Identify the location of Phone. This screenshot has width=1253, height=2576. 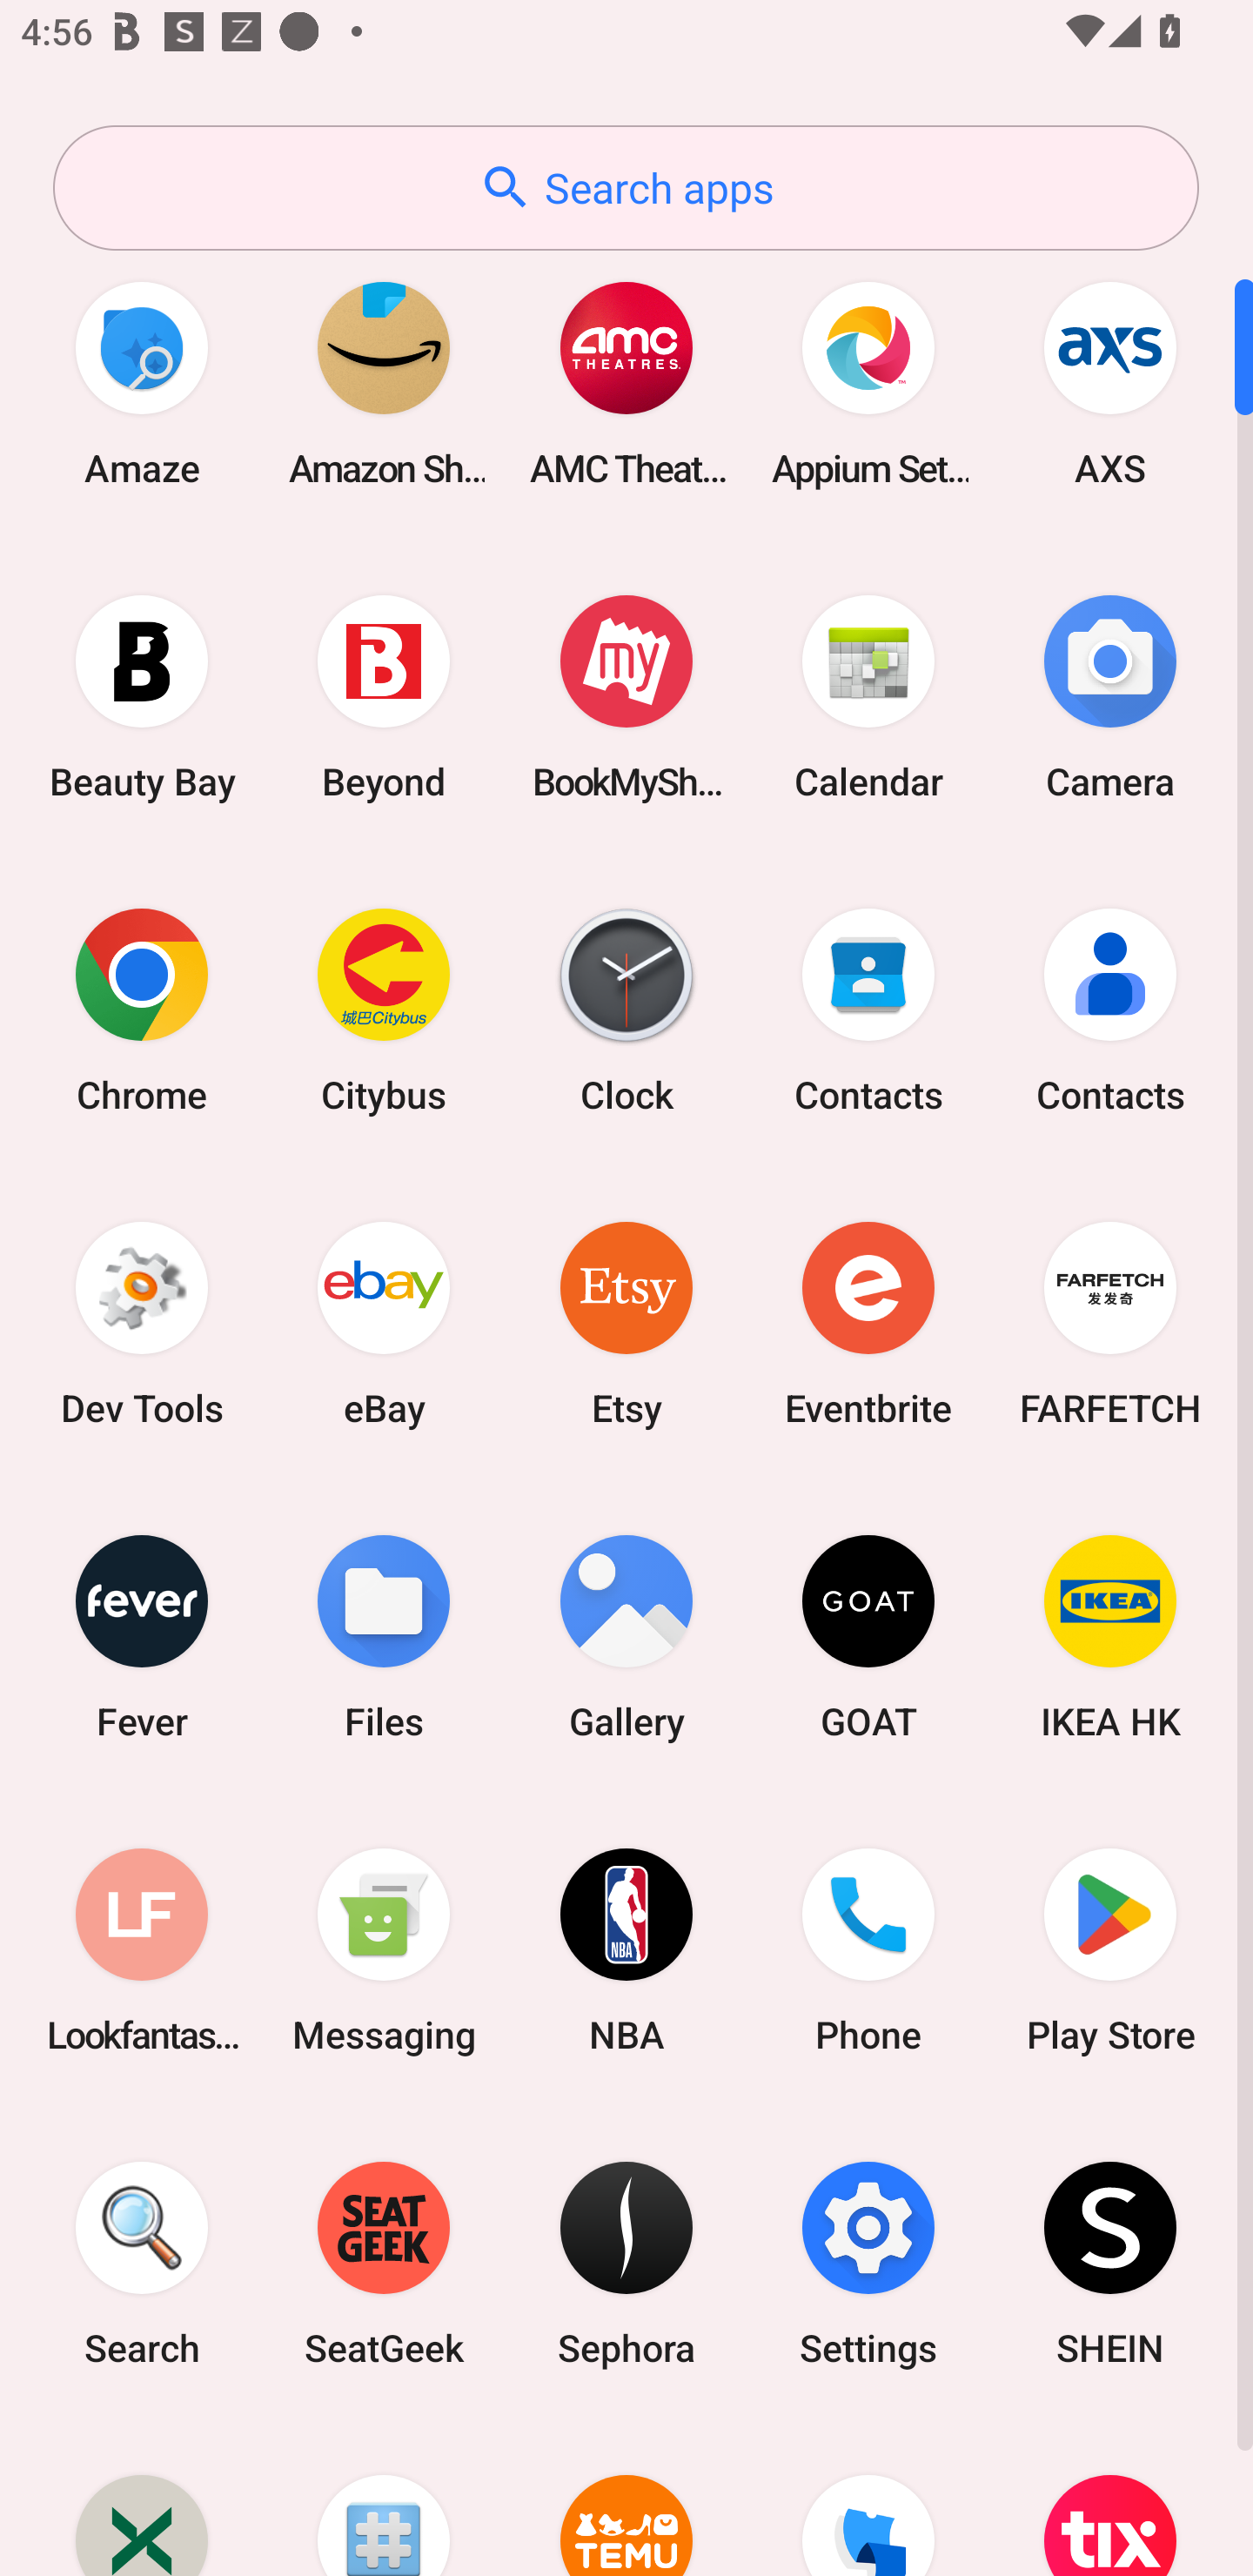
(868, 1949).